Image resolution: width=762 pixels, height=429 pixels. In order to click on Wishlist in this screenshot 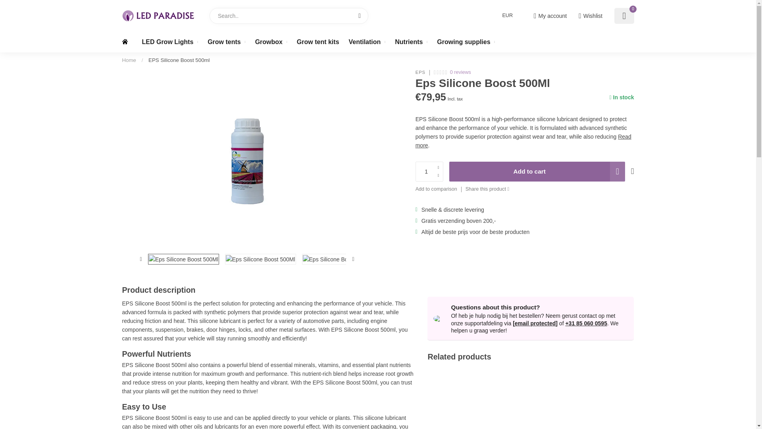, I will do `click(591, 16)`.